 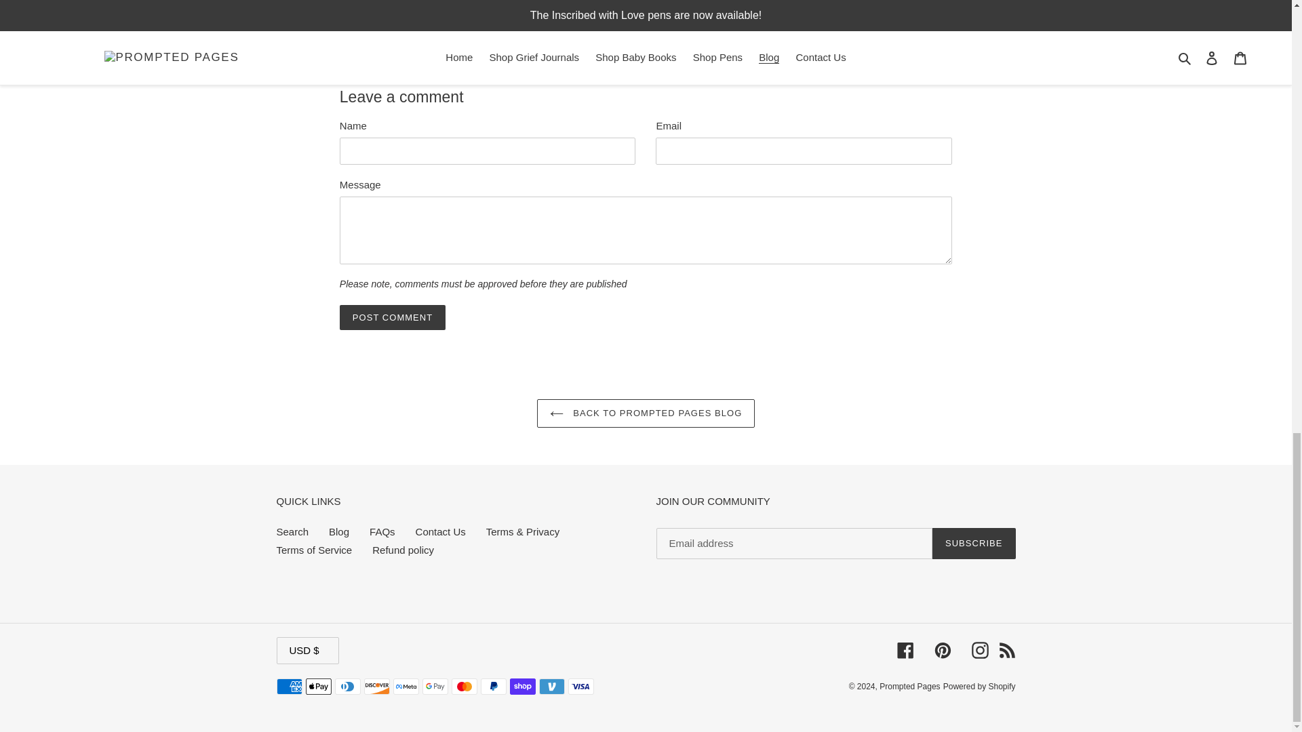 I want to click on Contact Us, so click(x=465, y=686).